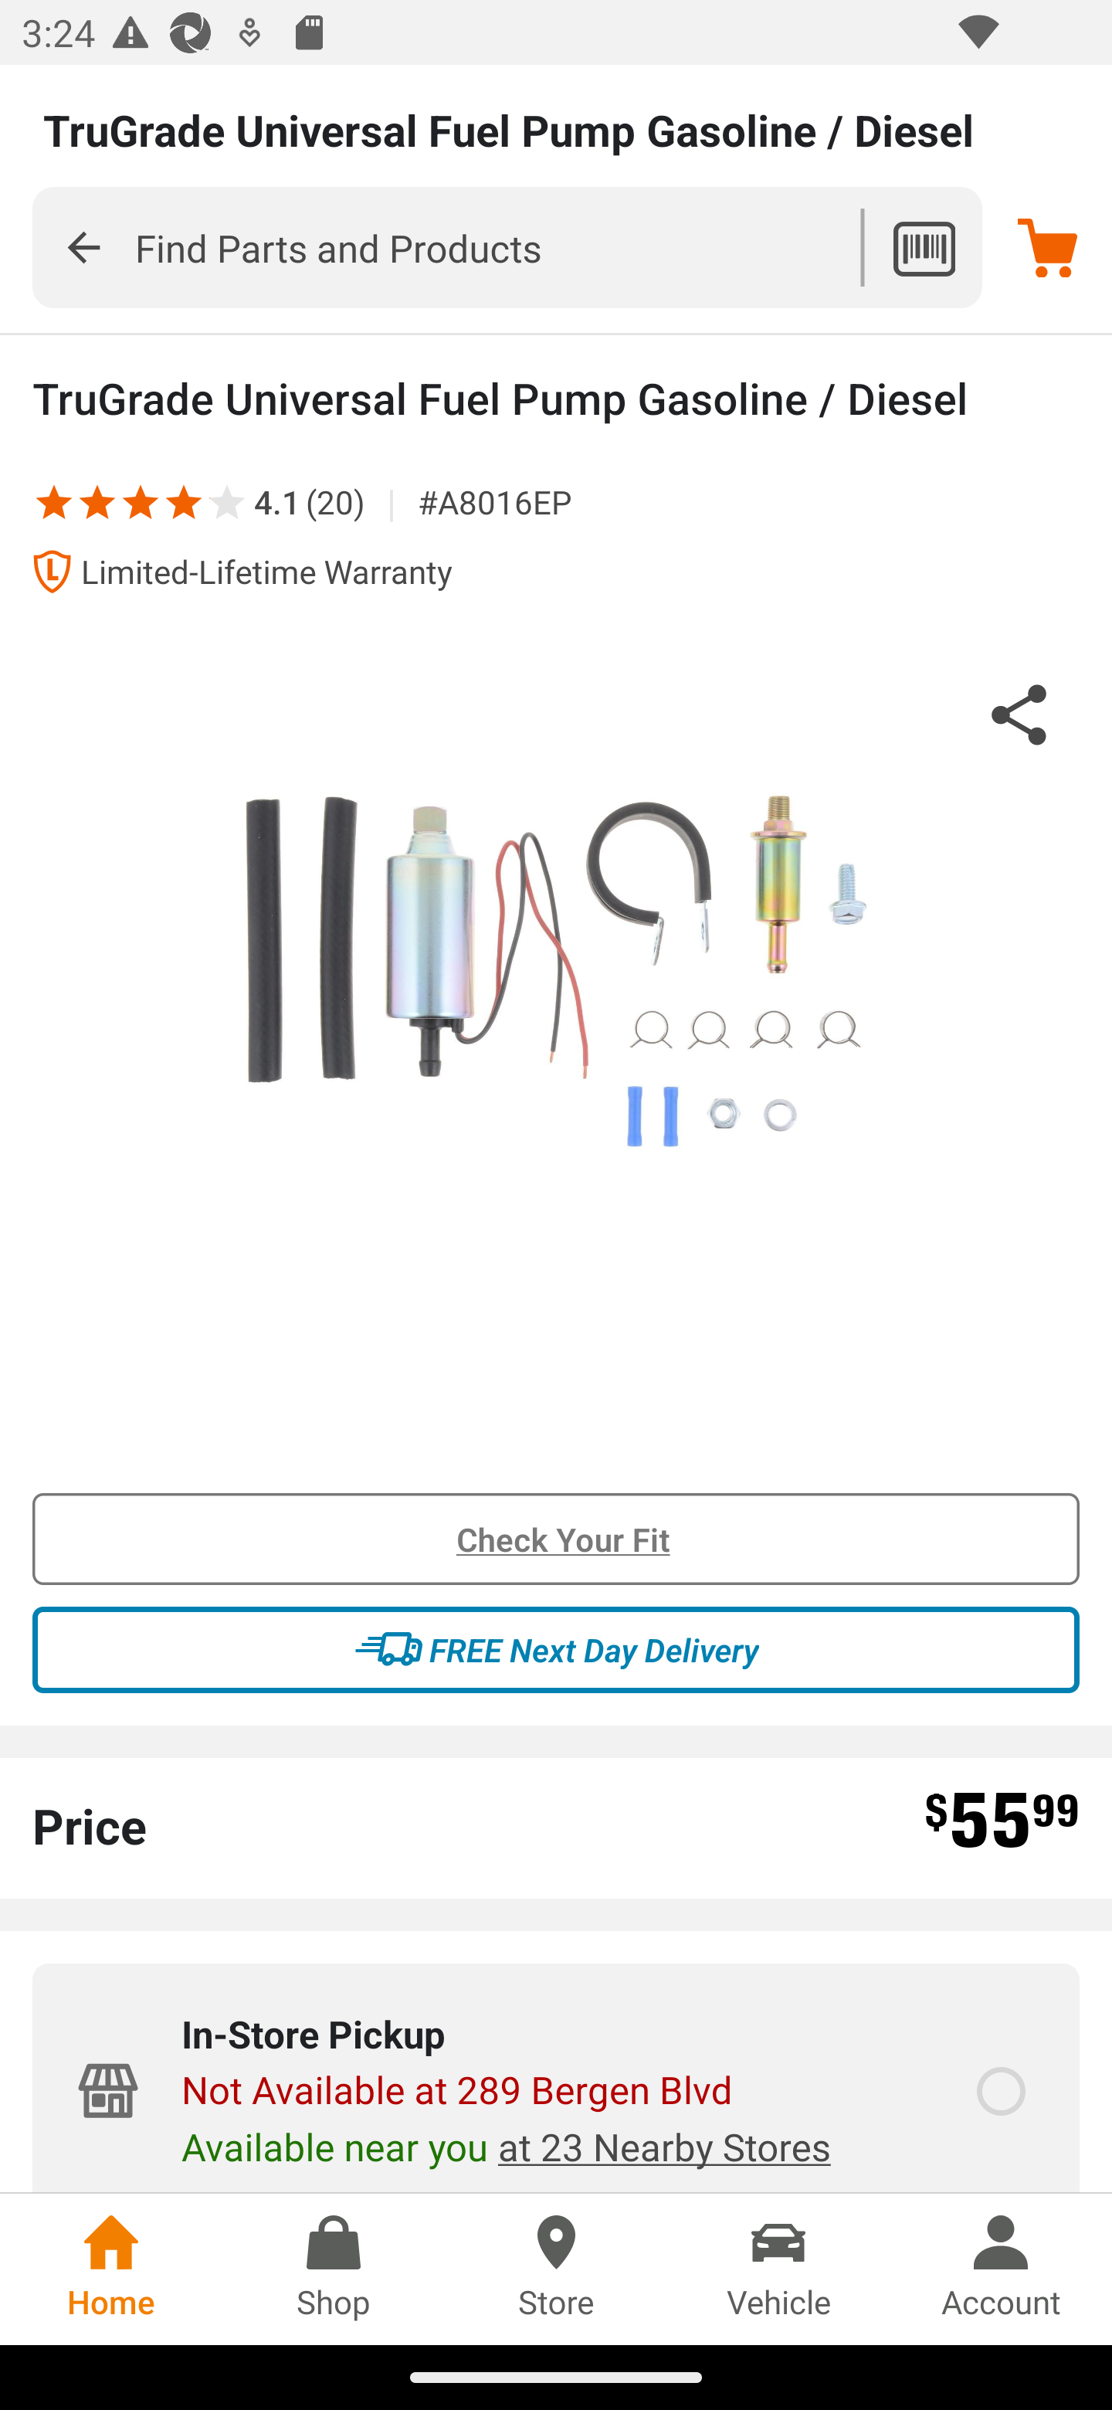  I want to click on , so click(53, 501).